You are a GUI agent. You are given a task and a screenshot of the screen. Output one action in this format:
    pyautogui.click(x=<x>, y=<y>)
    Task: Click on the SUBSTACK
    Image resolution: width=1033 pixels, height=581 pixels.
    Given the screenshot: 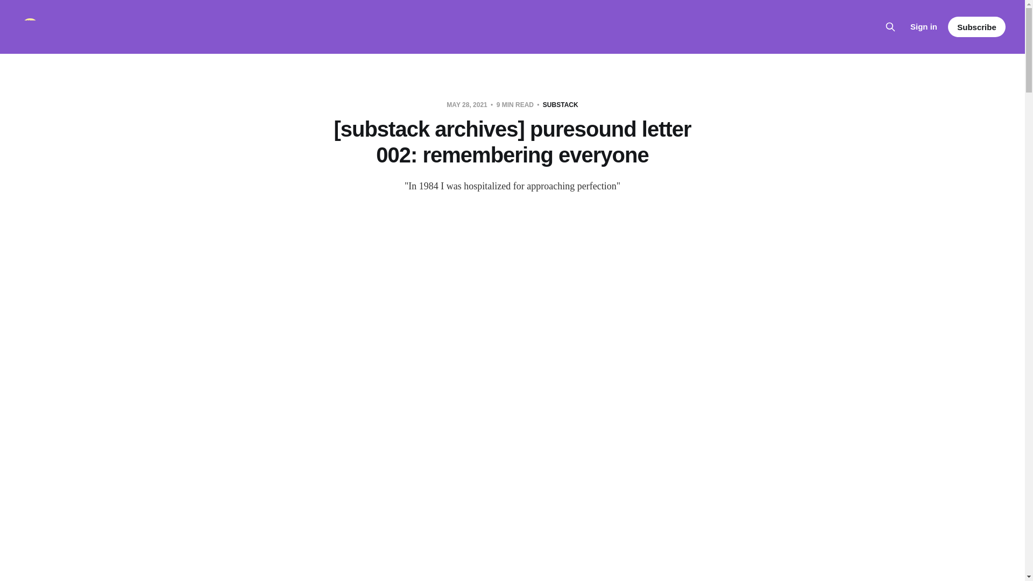 What is the action you would take?
    pyautogui.click(x=561, y=104)
    